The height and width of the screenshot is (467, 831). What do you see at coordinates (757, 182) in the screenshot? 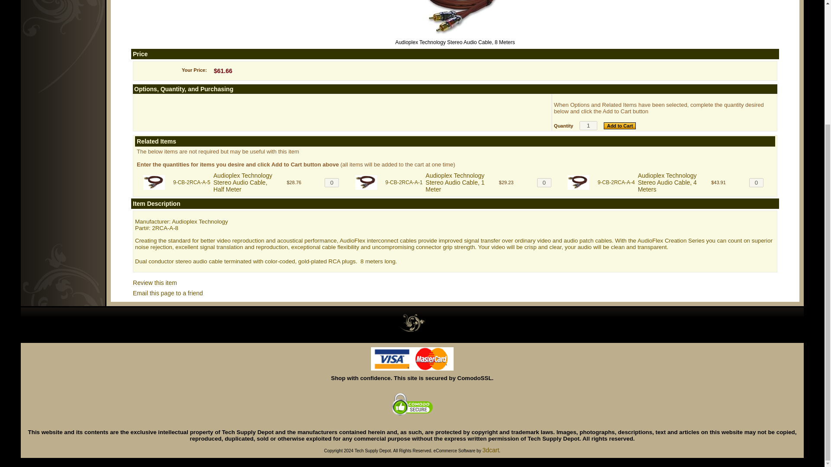
I see `0` at bounding box center [757, 182].